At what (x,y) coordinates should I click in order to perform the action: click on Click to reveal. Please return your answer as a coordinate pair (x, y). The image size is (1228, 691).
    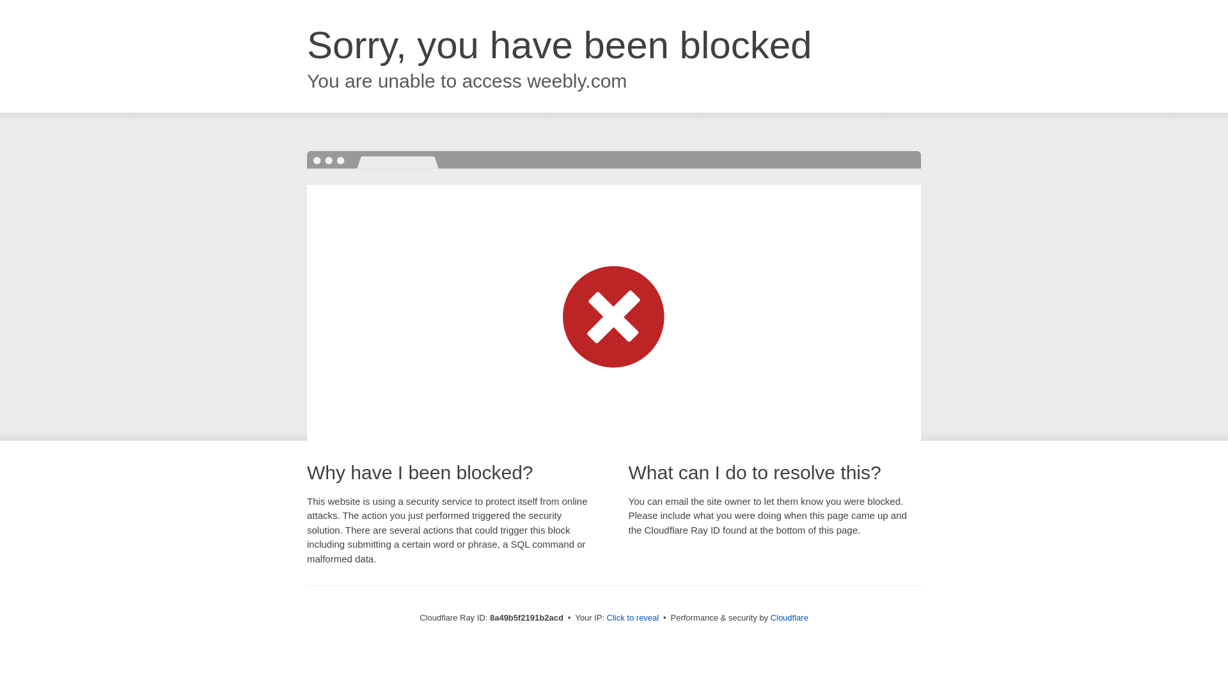
    Looking at the image, I should click on (633, 618).